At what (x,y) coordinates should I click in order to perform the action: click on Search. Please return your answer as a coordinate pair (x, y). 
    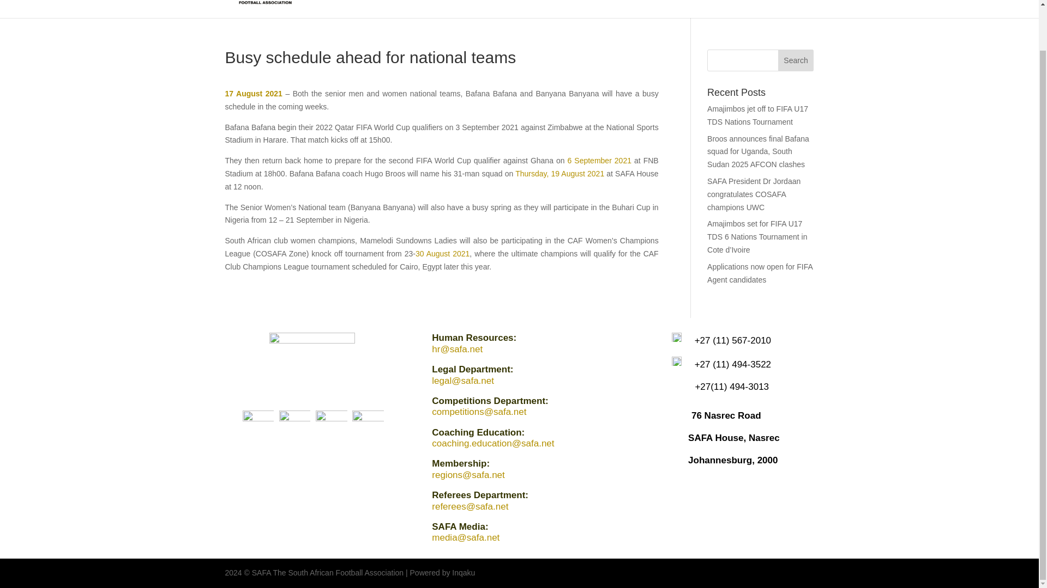
    Looking at the image, I should click on (796, 60).